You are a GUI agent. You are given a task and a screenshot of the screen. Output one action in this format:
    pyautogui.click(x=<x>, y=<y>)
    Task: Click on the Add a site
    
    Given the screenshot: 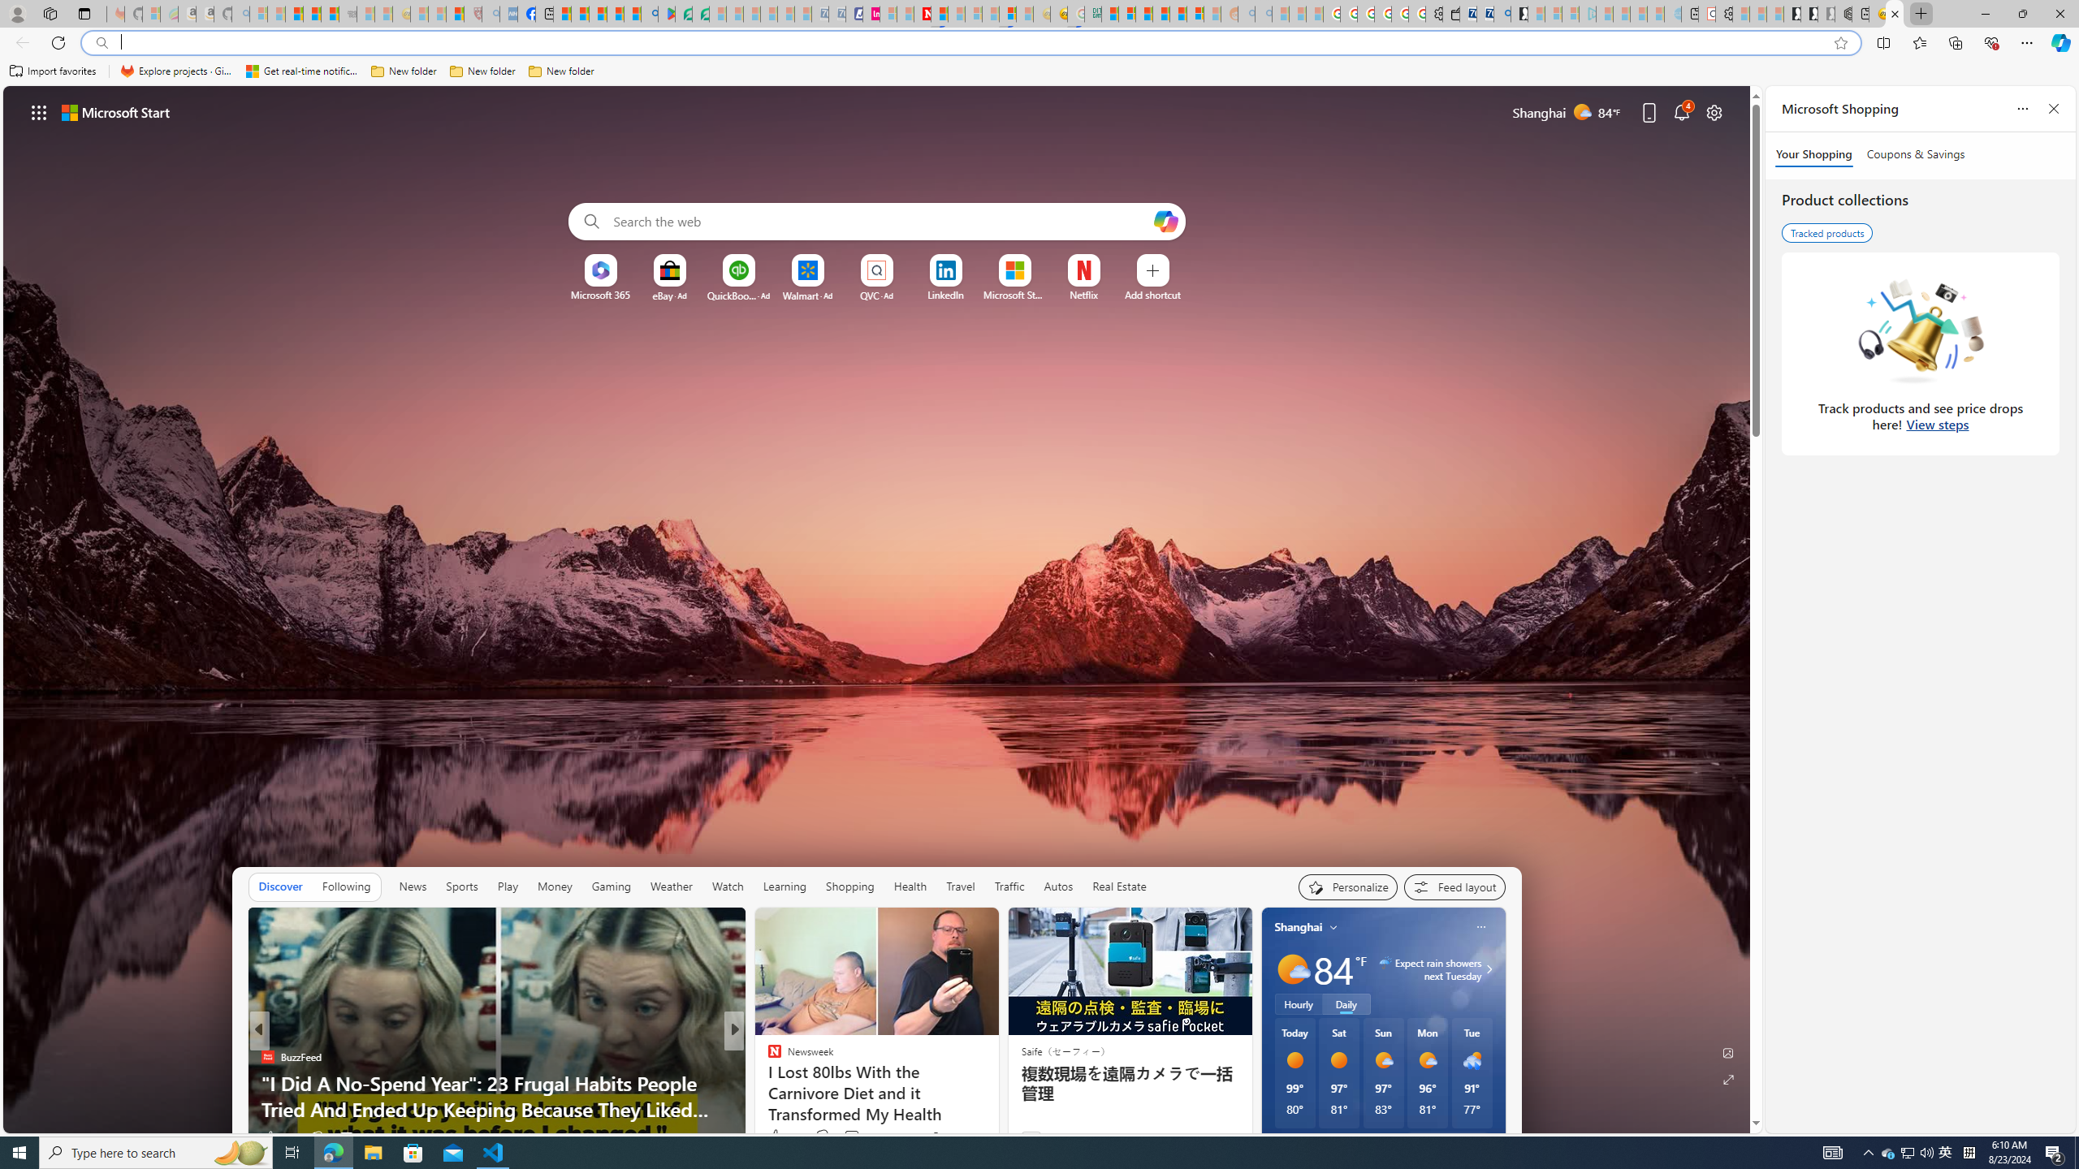 What is the action you would take?
    pyautogui.click(x=1152, y=295)
    